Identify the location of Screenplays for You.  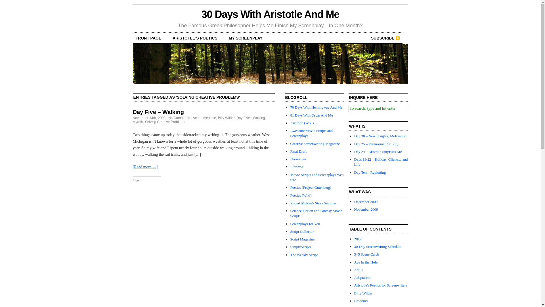
(305, 224).